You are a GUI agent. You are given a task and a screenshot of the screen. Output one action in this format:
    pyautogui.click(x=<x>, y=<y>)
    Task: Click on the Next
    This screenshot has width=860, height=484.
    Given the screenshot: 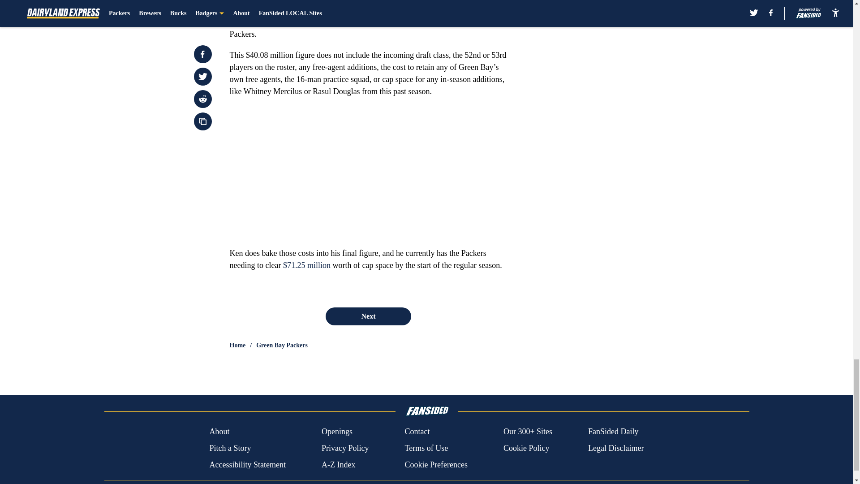 What is the action you would take?
    pyautogui.click(x=368, y=316)
    